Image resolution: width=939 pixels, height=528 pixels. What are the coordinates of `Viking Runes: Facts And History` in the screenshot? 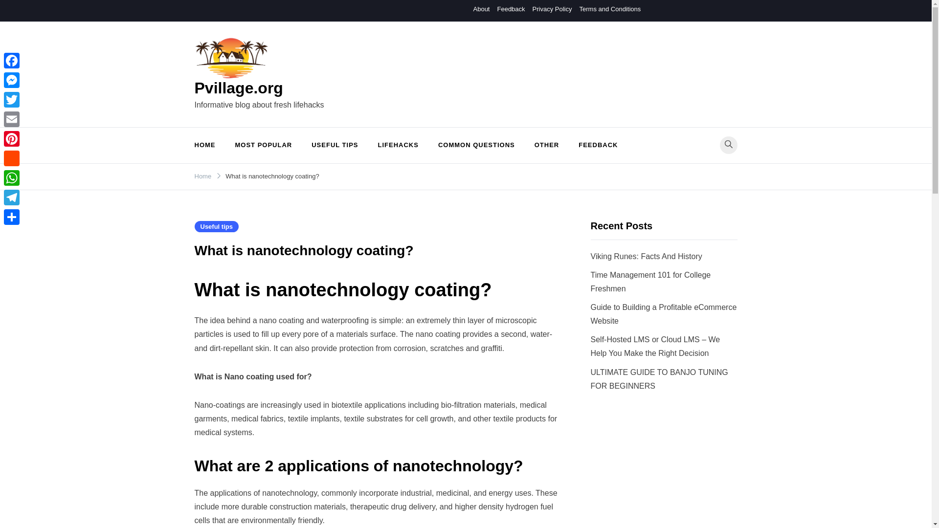 It's located at (647, 256).